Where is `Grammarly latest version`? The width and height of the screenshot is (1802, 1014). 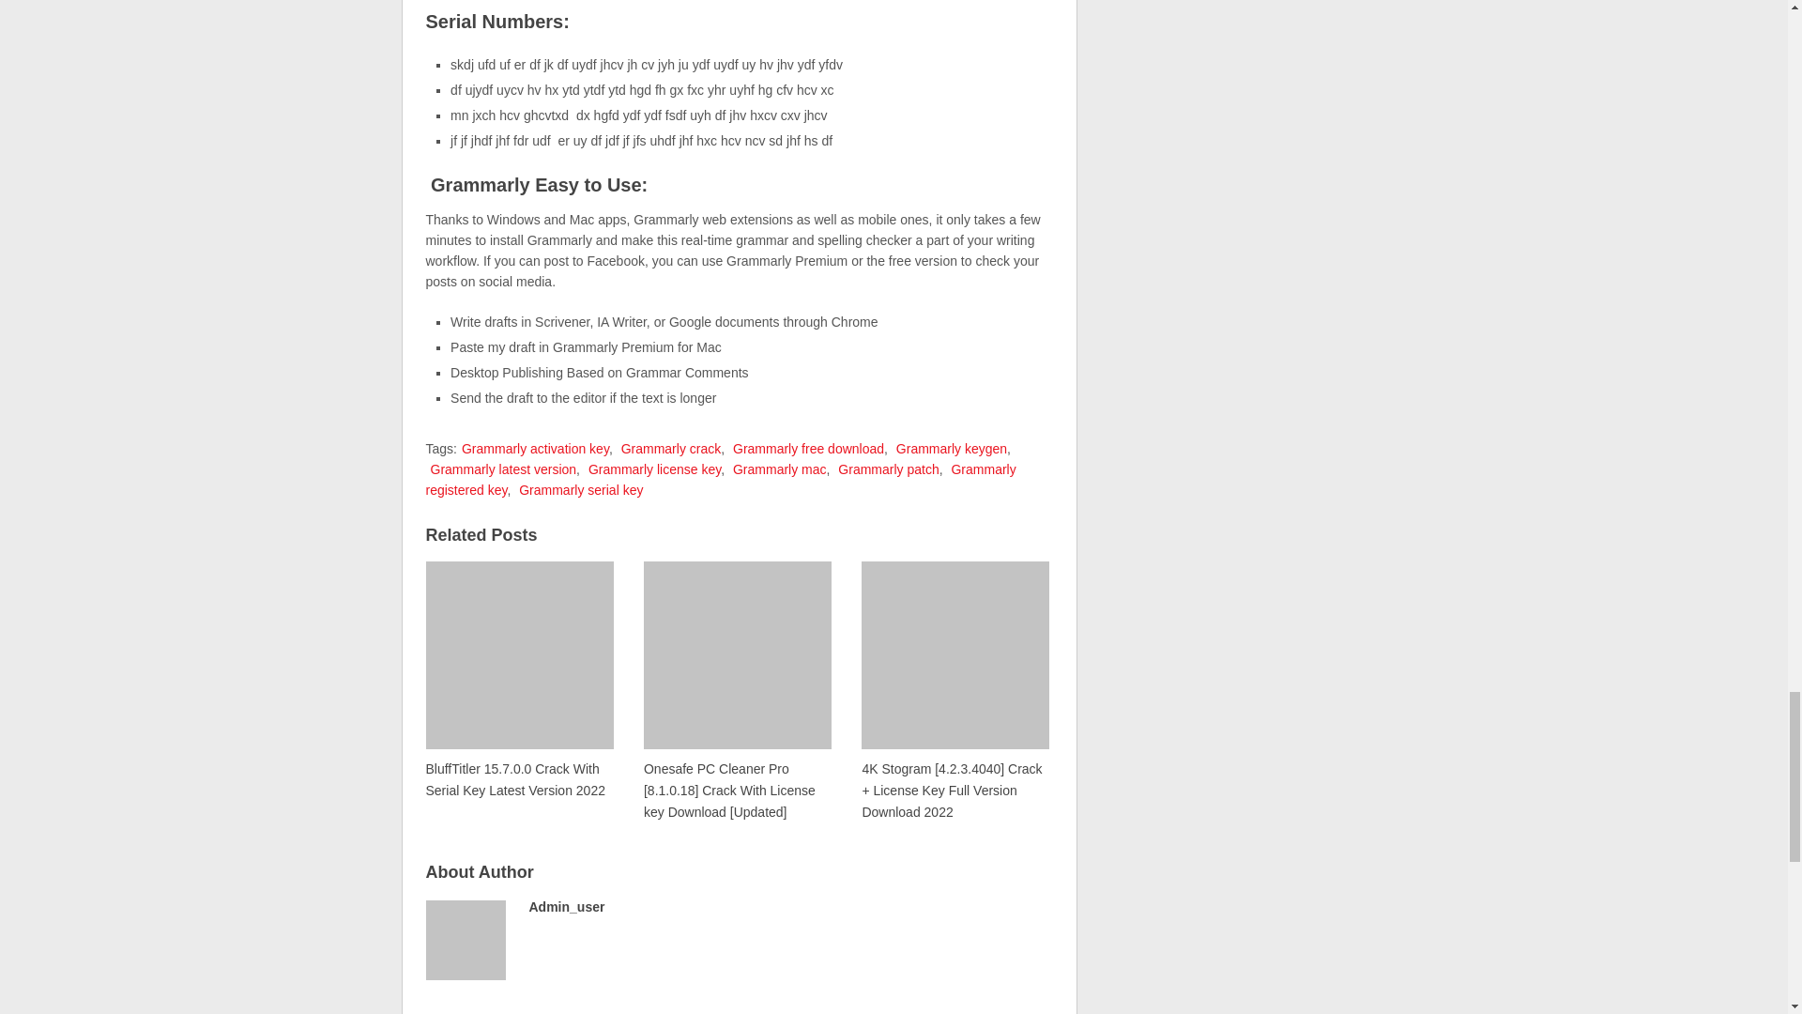 Grammarly latest version is located at coordinates (503, 469).